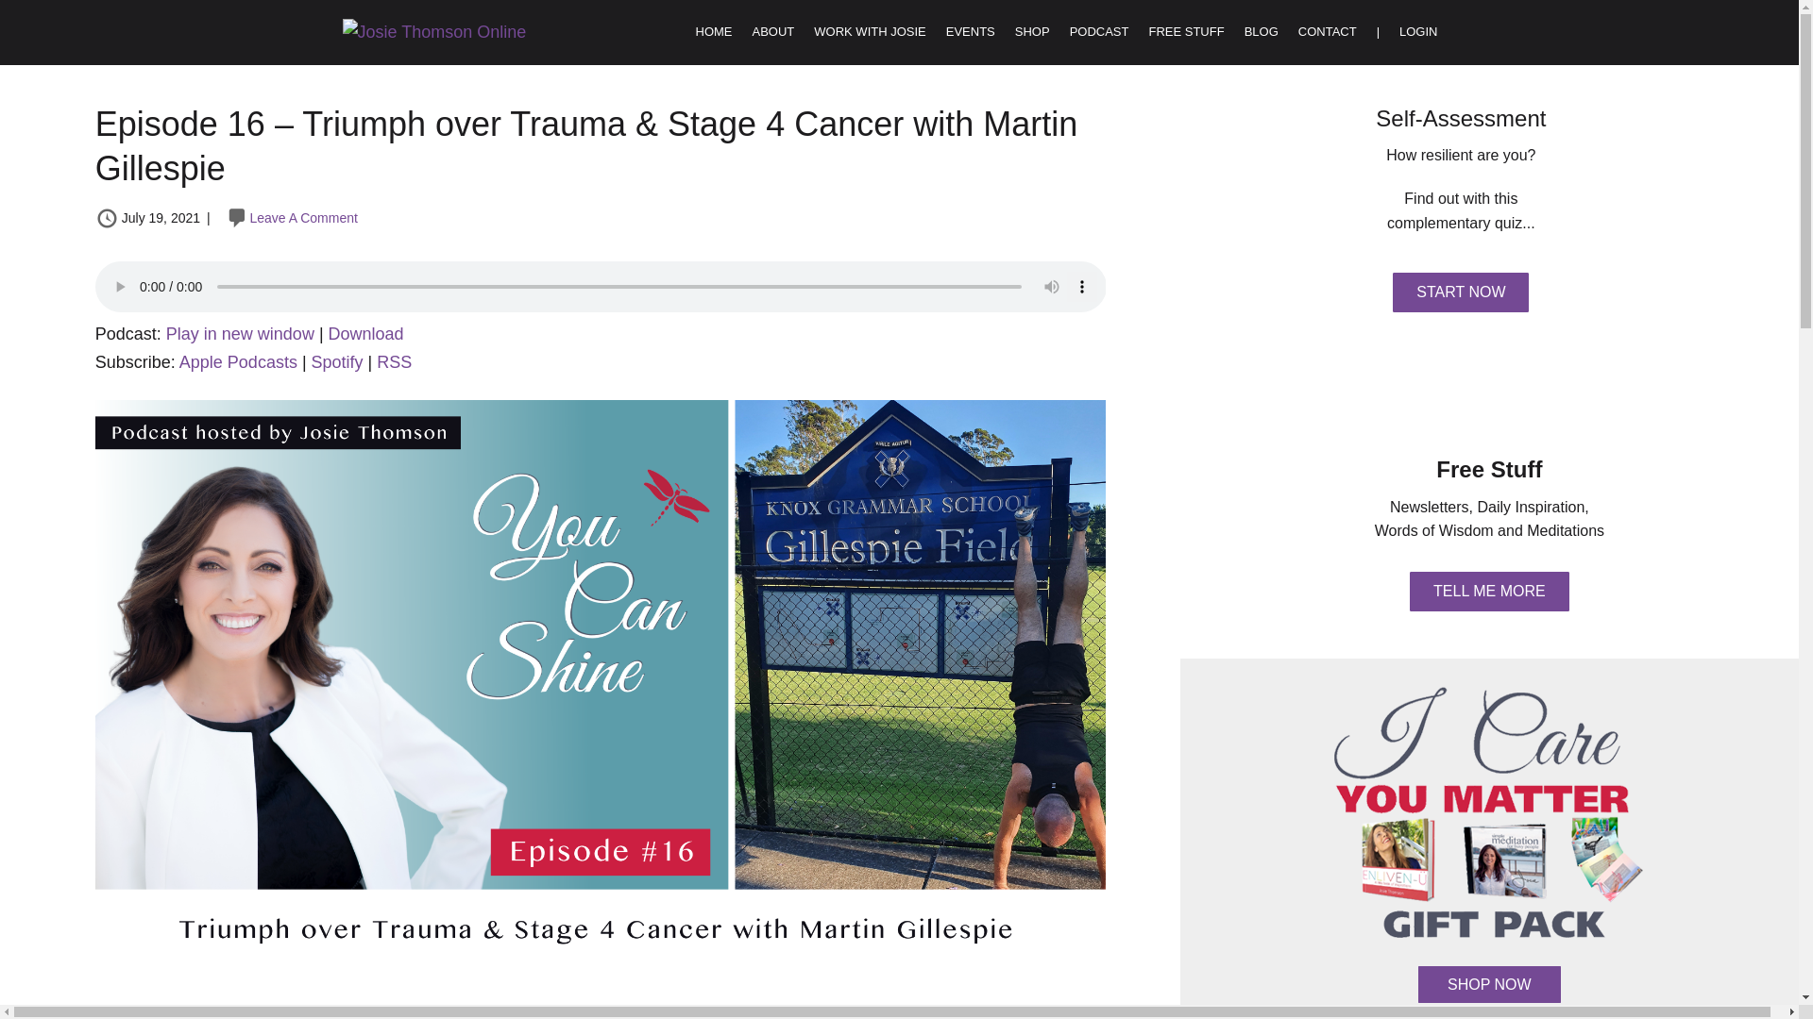 Image resolution: width=1813 pixels, height=1019 pixels. What do you see at coordinates (1418, 32) in the screenshot?
I see `LOGIN` at bounding box center [1418, 32].